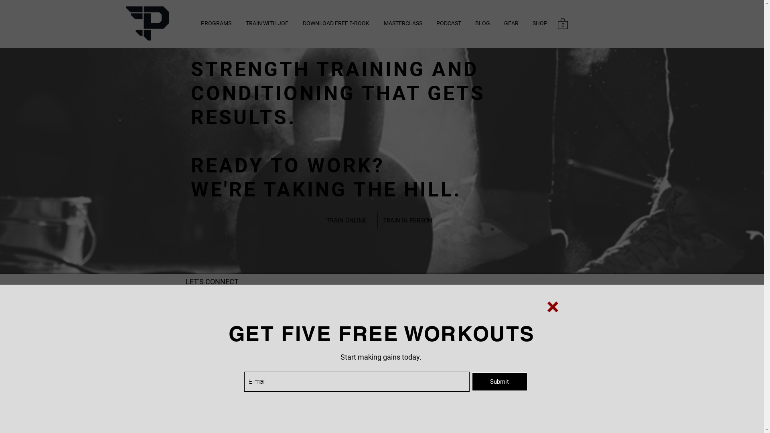  I want to click on Back to site, so click(553, 307).